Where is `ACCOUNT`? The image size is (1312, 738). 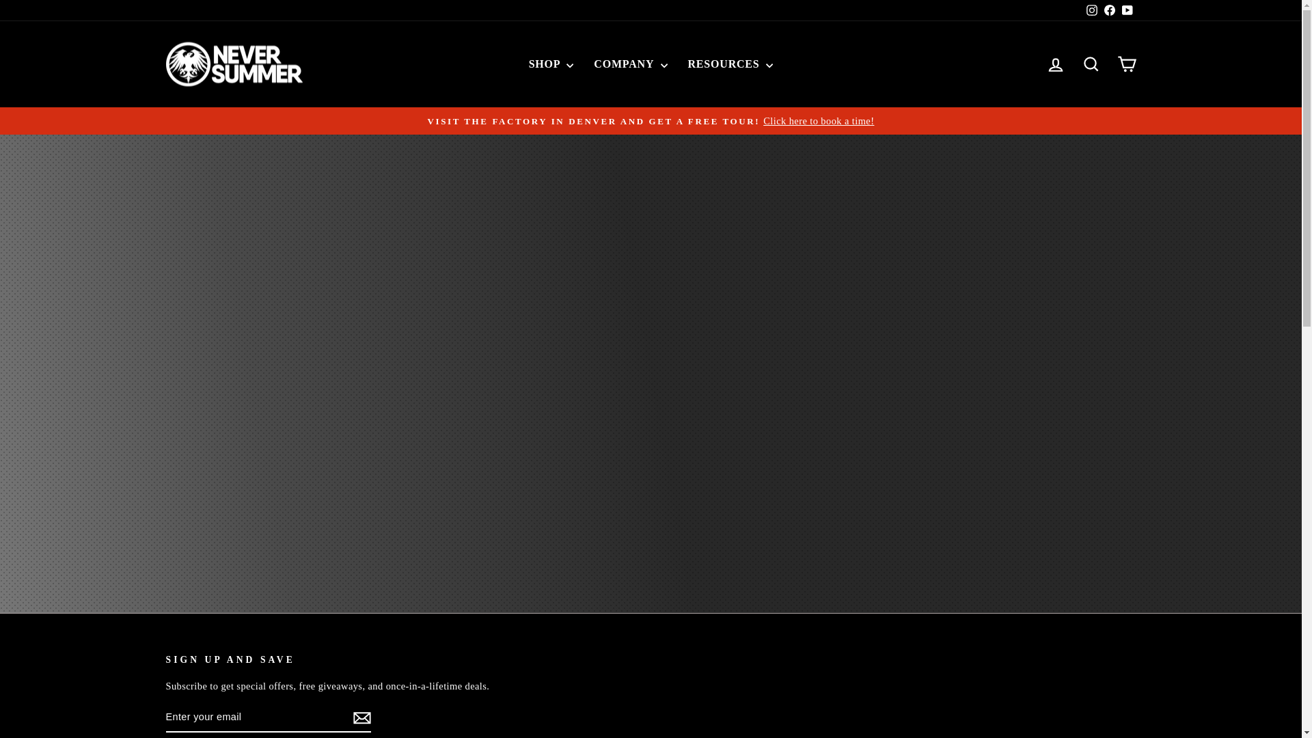 ACCOUNT is located at coordinates (1055, 65).